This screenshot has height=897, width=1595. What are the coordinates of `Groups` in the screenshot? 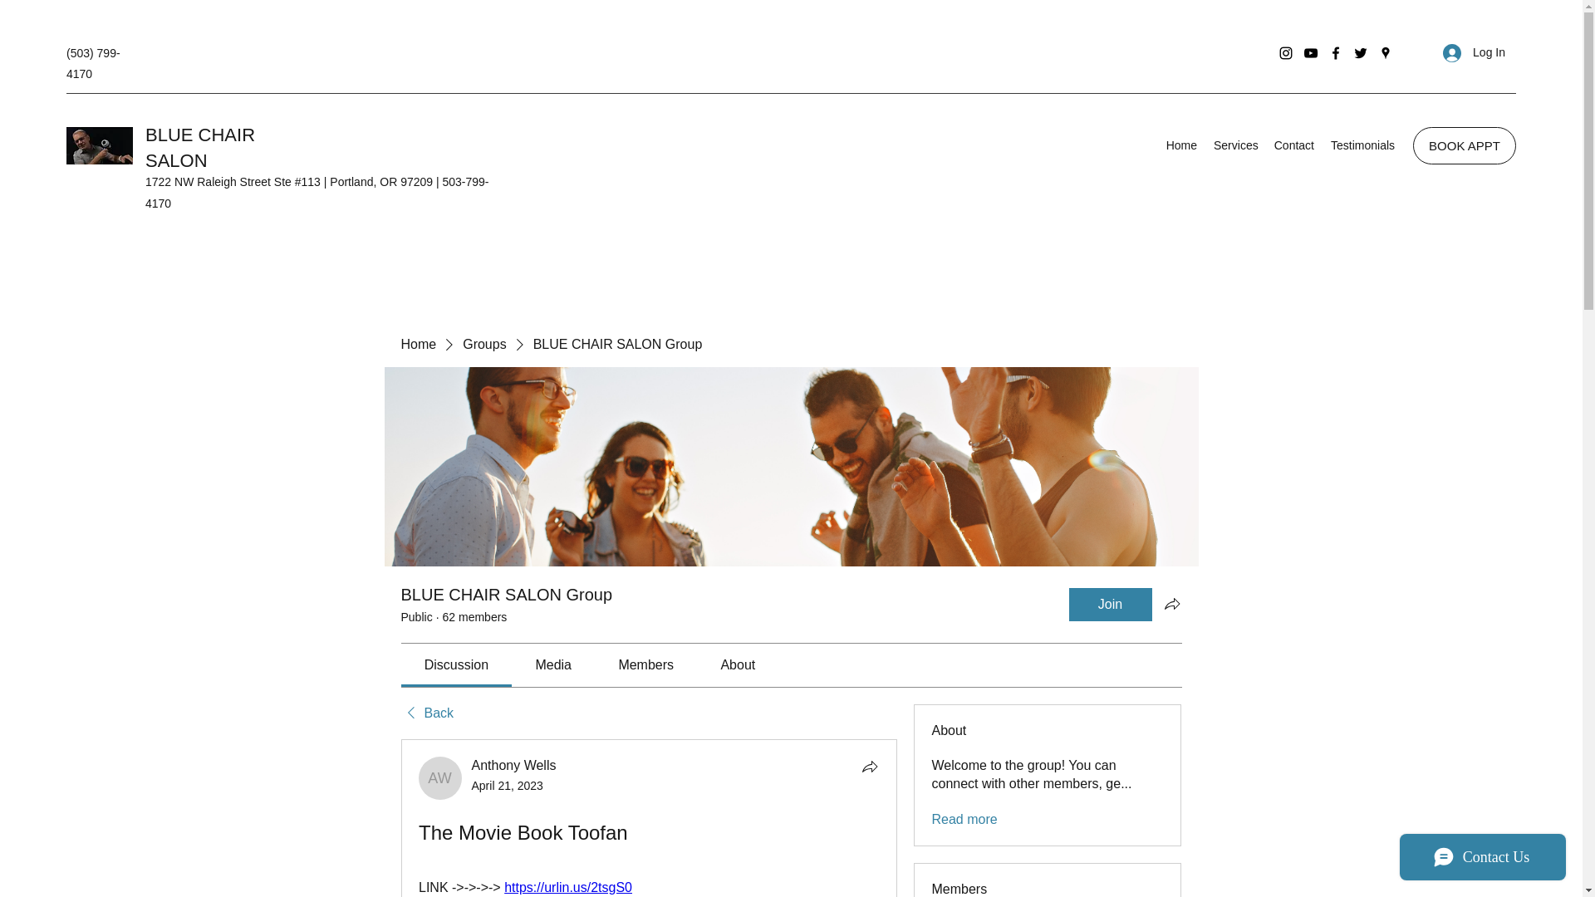 It's located at (483, 344).